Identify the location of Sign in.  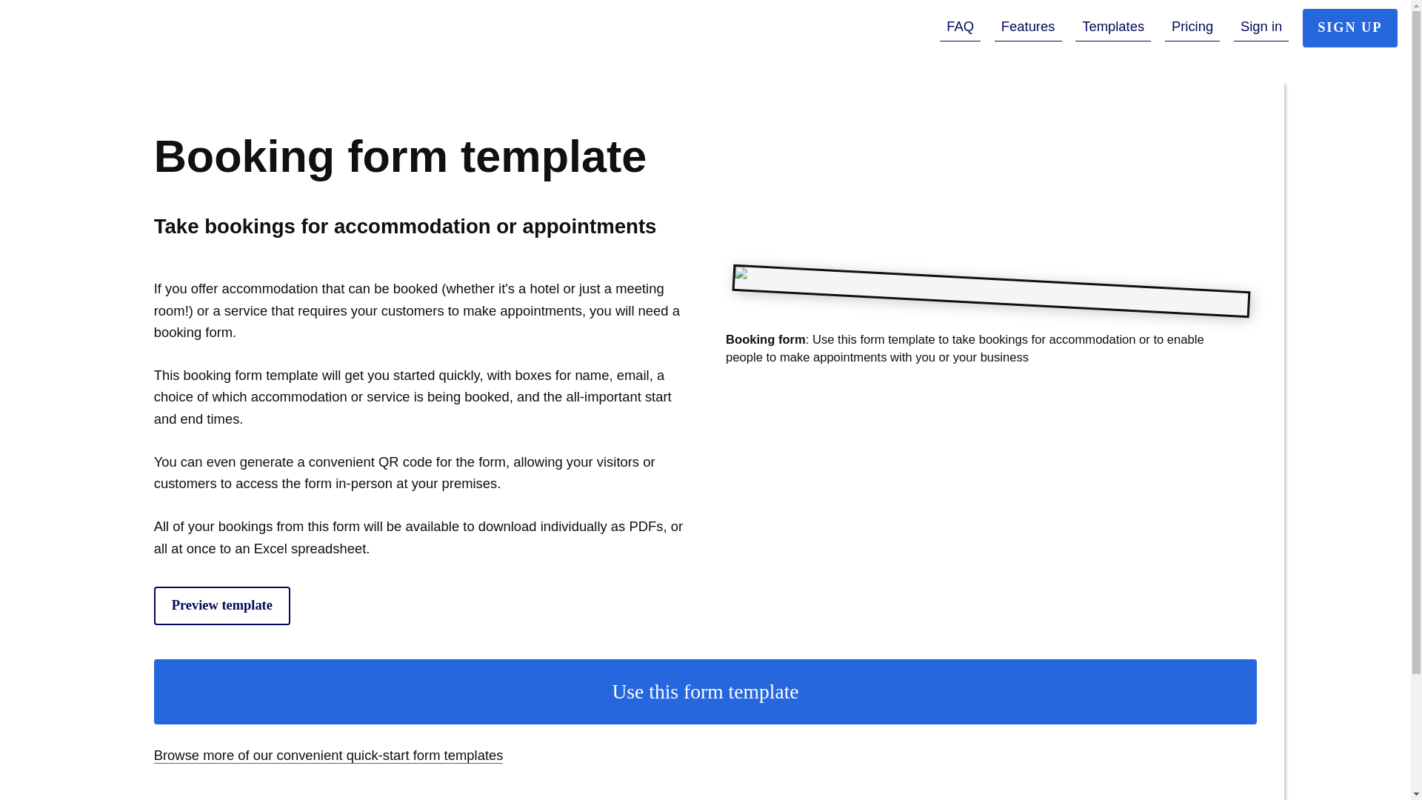
(1262, 27).